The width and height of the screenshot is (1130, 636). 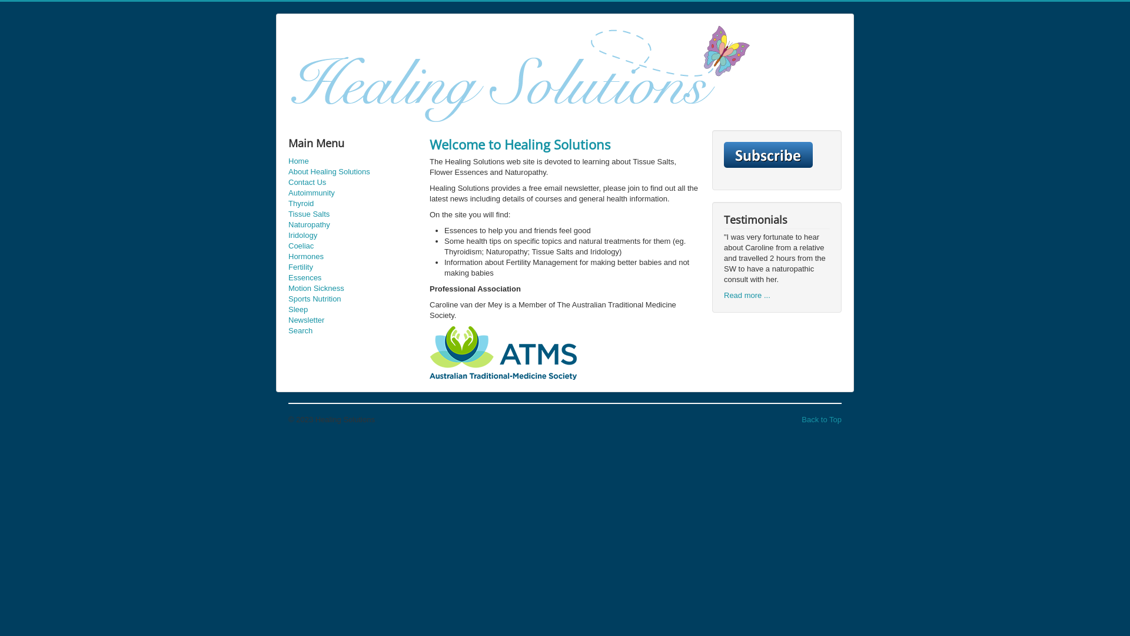 I want to click on Welcome to Healing Solutions, so click(x=520, y=144).